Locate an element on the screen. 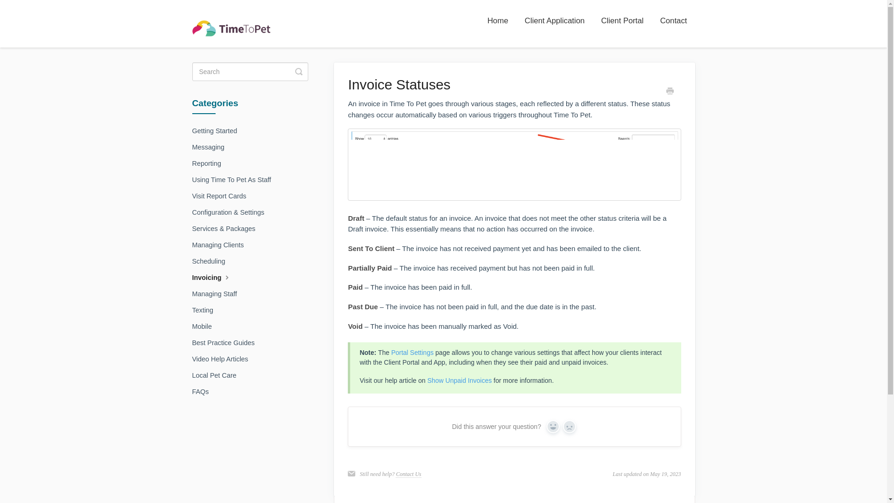 The width and height of the screenshot is (894, 503). Texting is located at coordinates (206, 310).